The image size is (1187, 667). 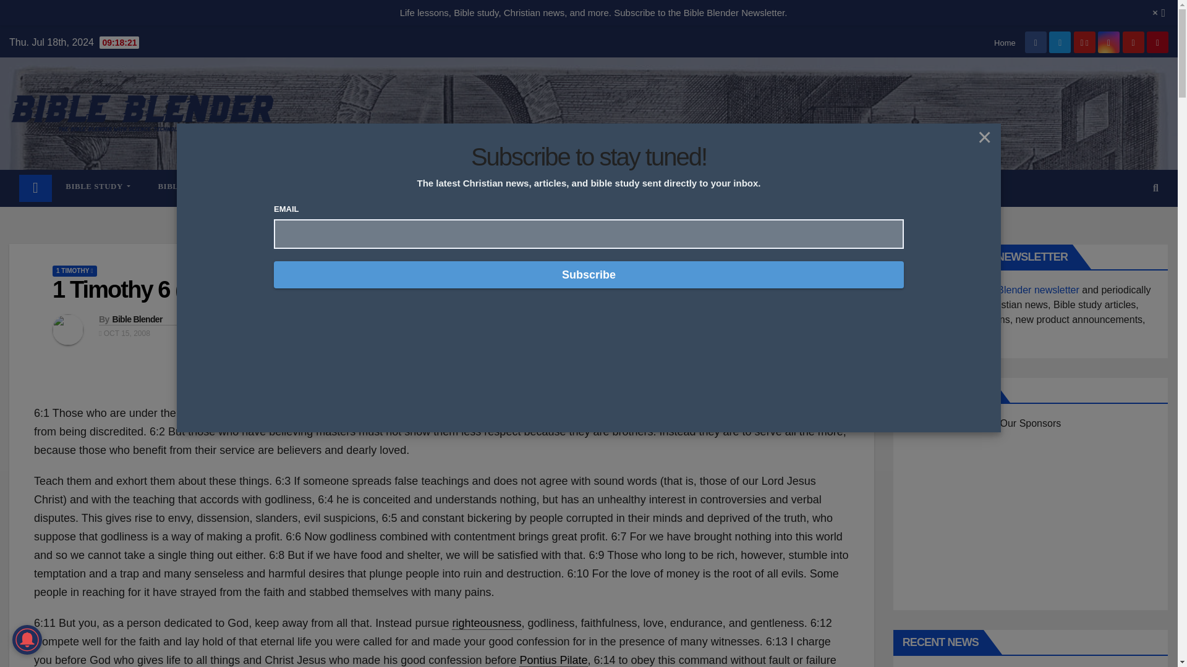 I want to click on Bible Study, so click(x=98, y=186).